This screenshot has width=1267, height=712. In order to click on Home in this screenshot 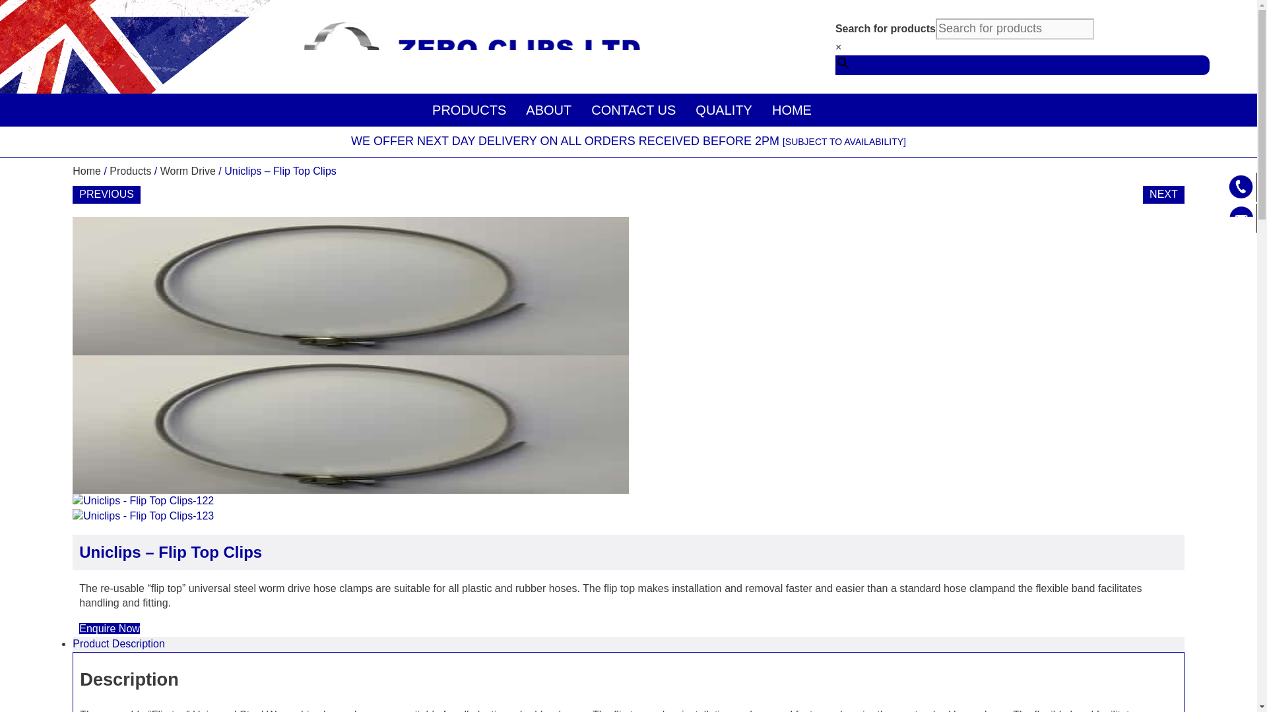, I will do `click(86, 170)`.